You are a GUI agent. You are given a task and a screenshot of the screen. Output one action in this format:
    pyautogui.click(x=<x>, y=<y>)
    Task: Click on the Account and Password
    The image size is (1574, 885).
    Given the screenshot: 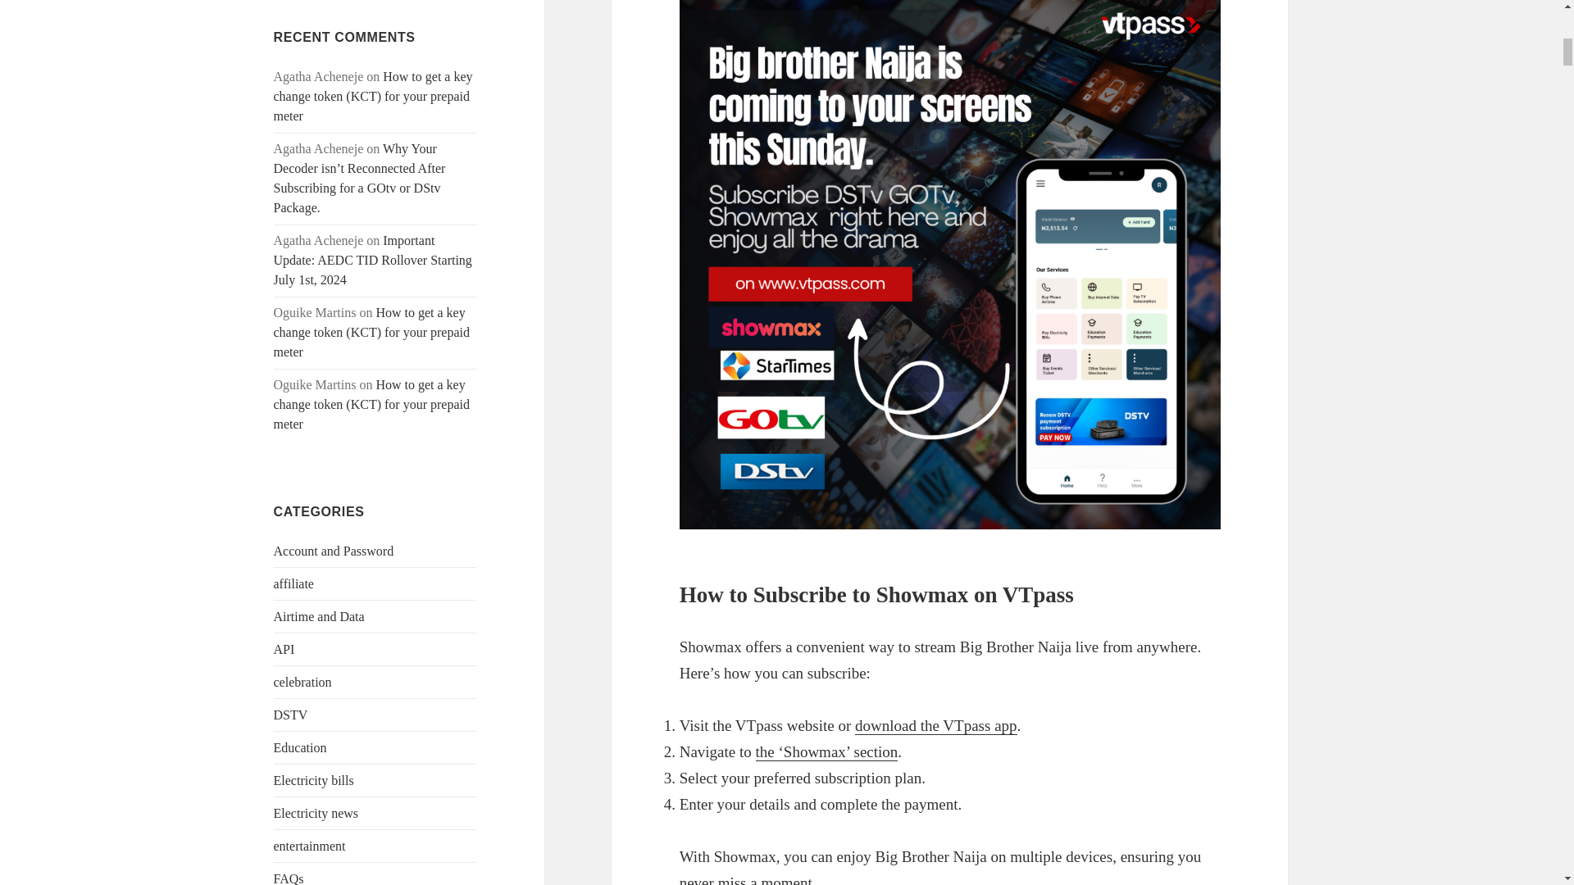 What is the action you would take?
    pyautogui.click(x=334, y=551)
    